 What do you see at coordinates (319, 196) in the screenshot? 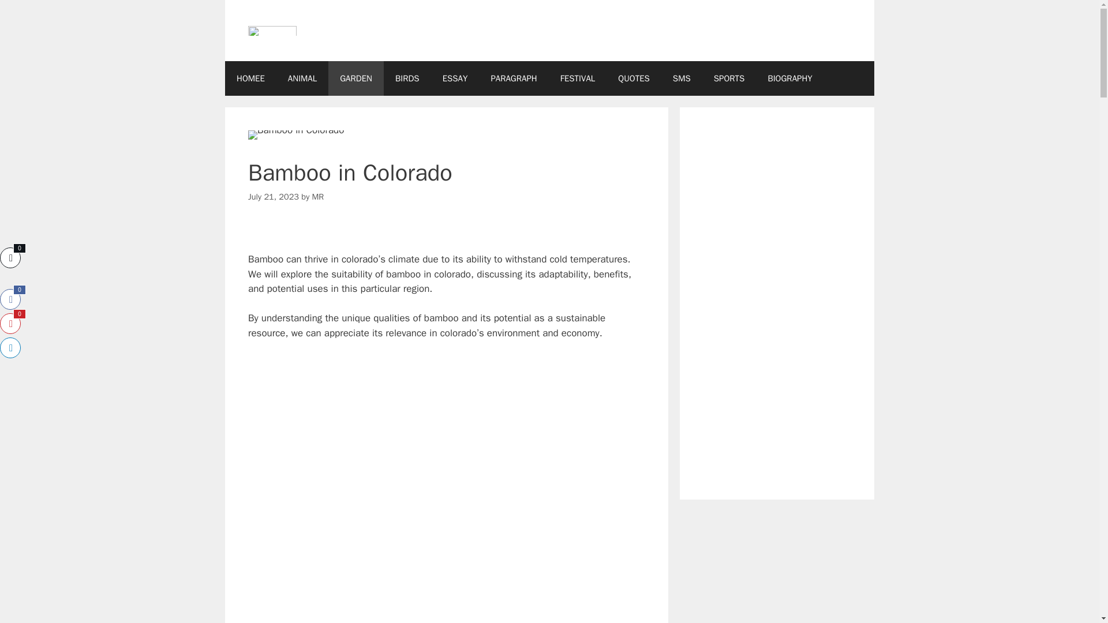
I see `MR` at bounding box center [319, 196].